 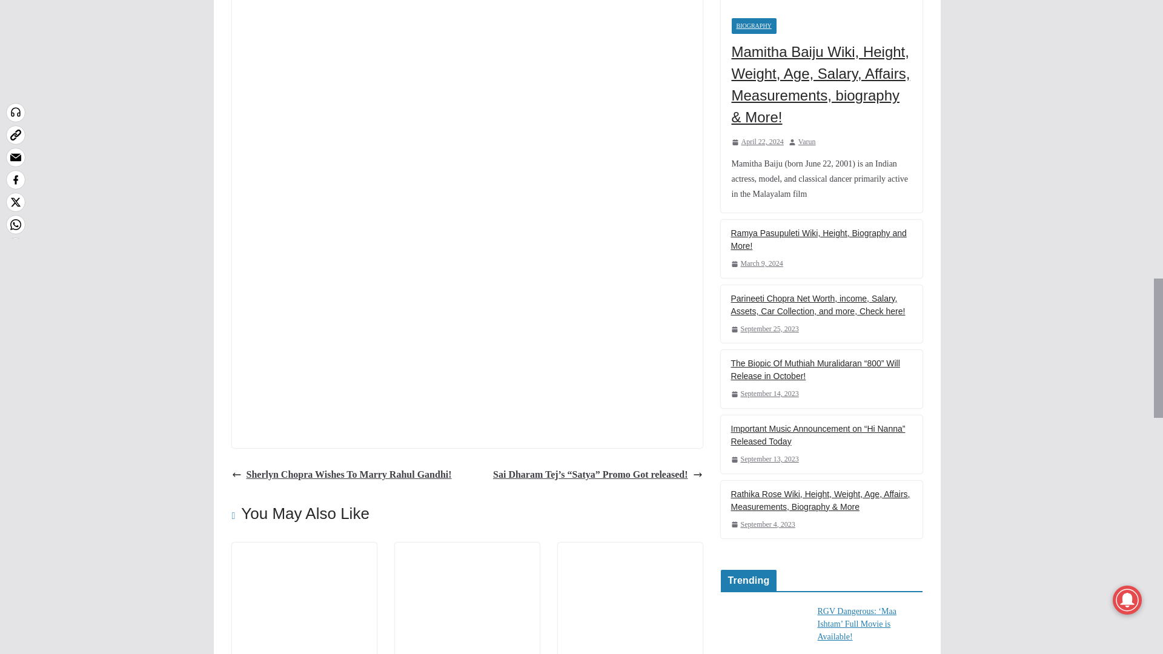 I want to click on Sherlyn Chopra Wishes To Marry Rahul Gandhi!, so click(x=341, y=475).